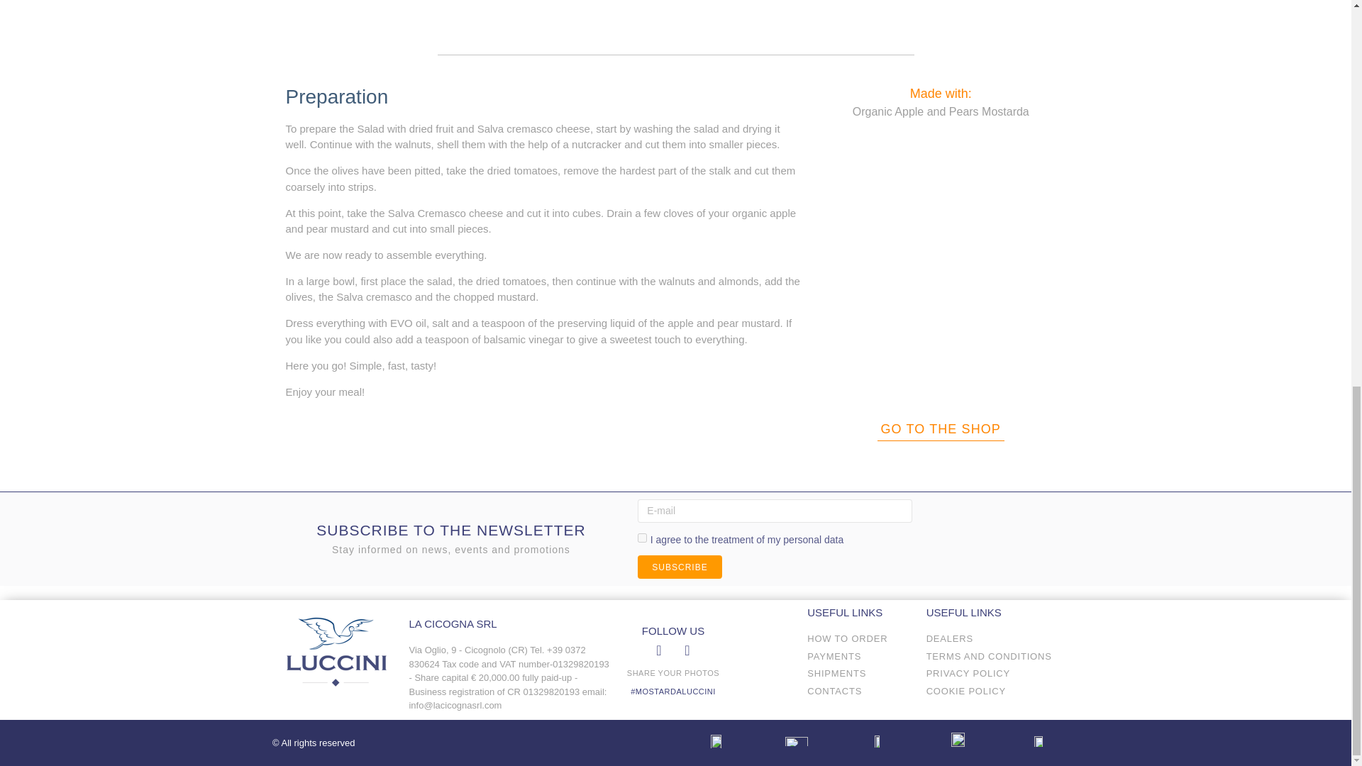  I want to click on COOKIE POLICY, so click(991, 691).